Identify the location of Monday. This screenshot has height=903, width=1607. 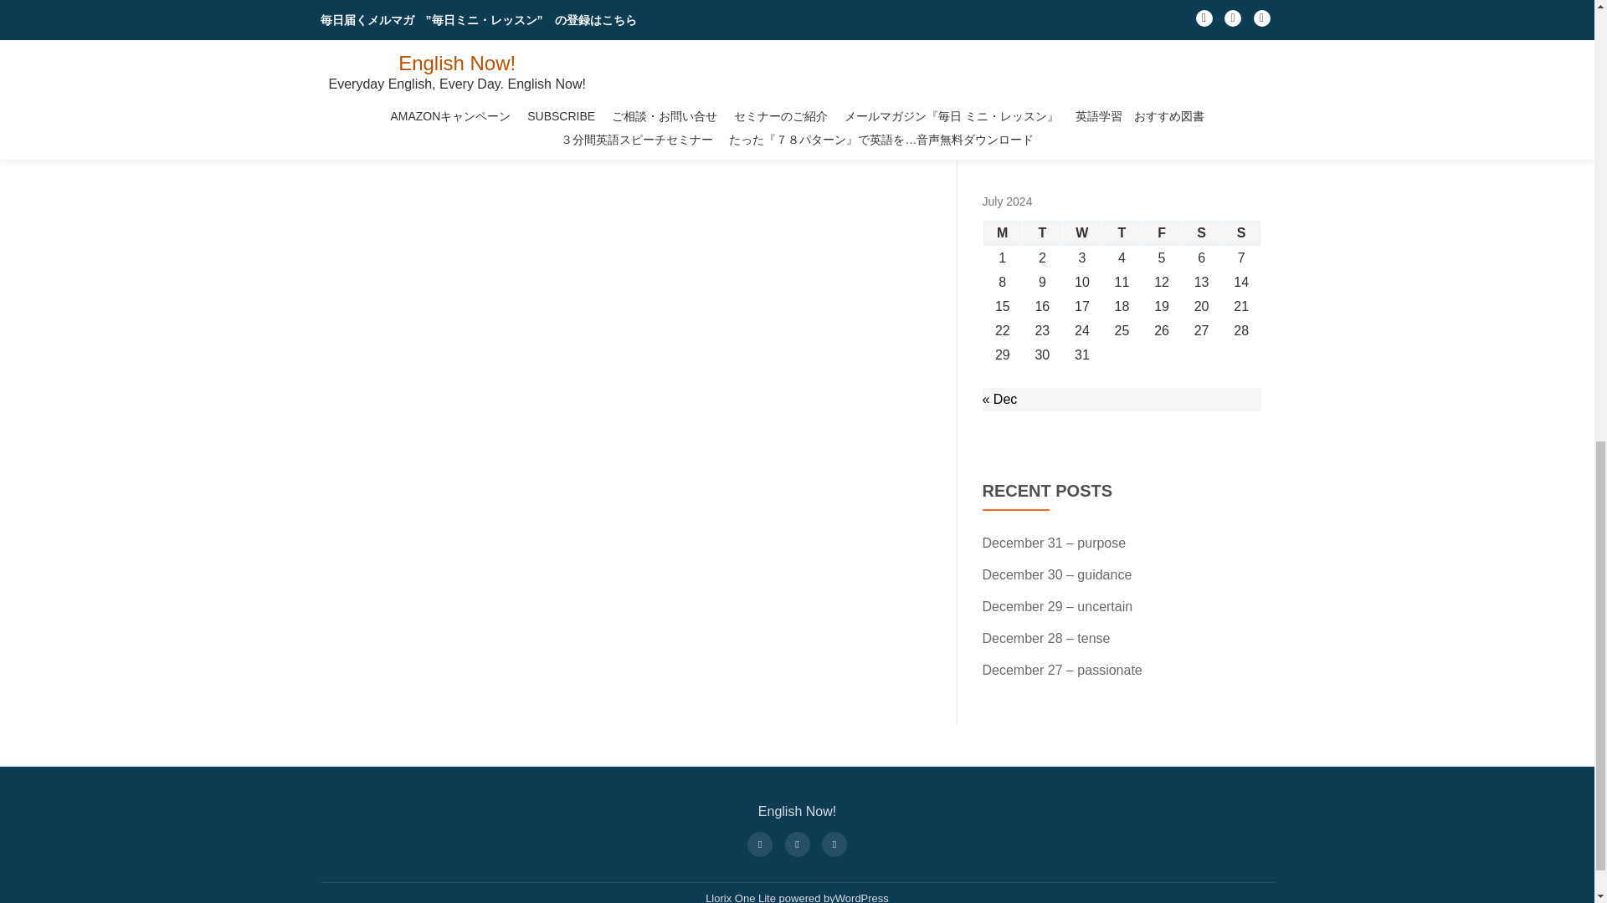
(1002, 232).